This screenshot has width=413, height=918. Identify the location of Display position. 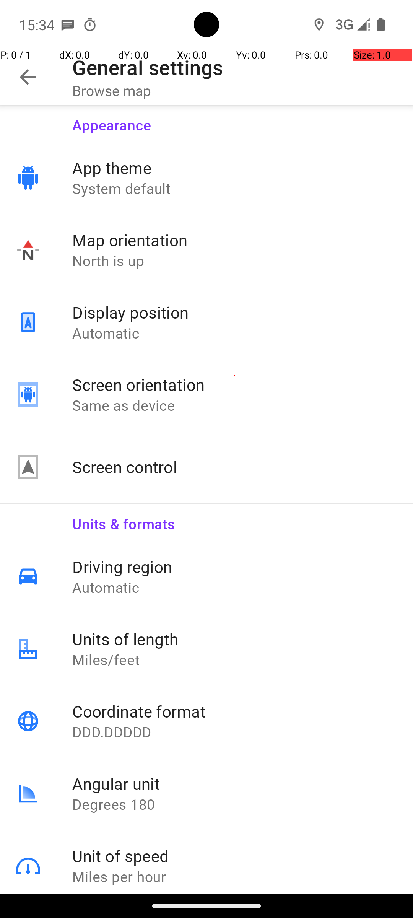
(235, 312).